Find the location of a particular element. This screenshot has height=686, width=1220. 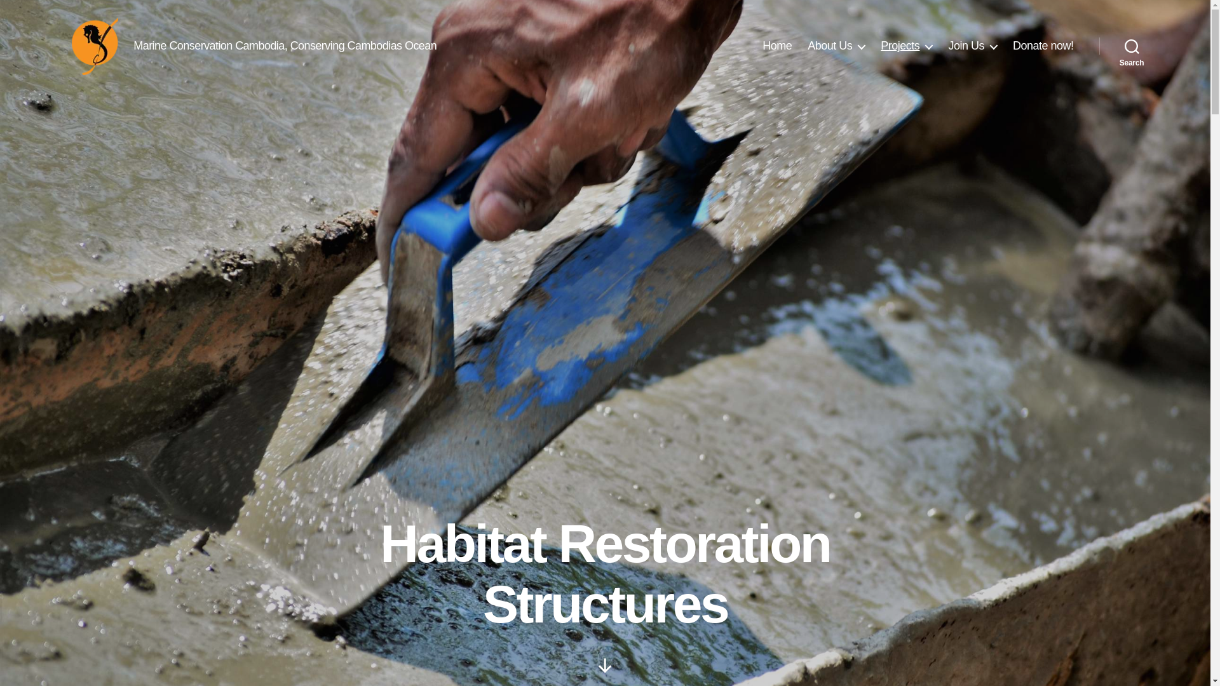

About Us is located at coordinates (836, 46).